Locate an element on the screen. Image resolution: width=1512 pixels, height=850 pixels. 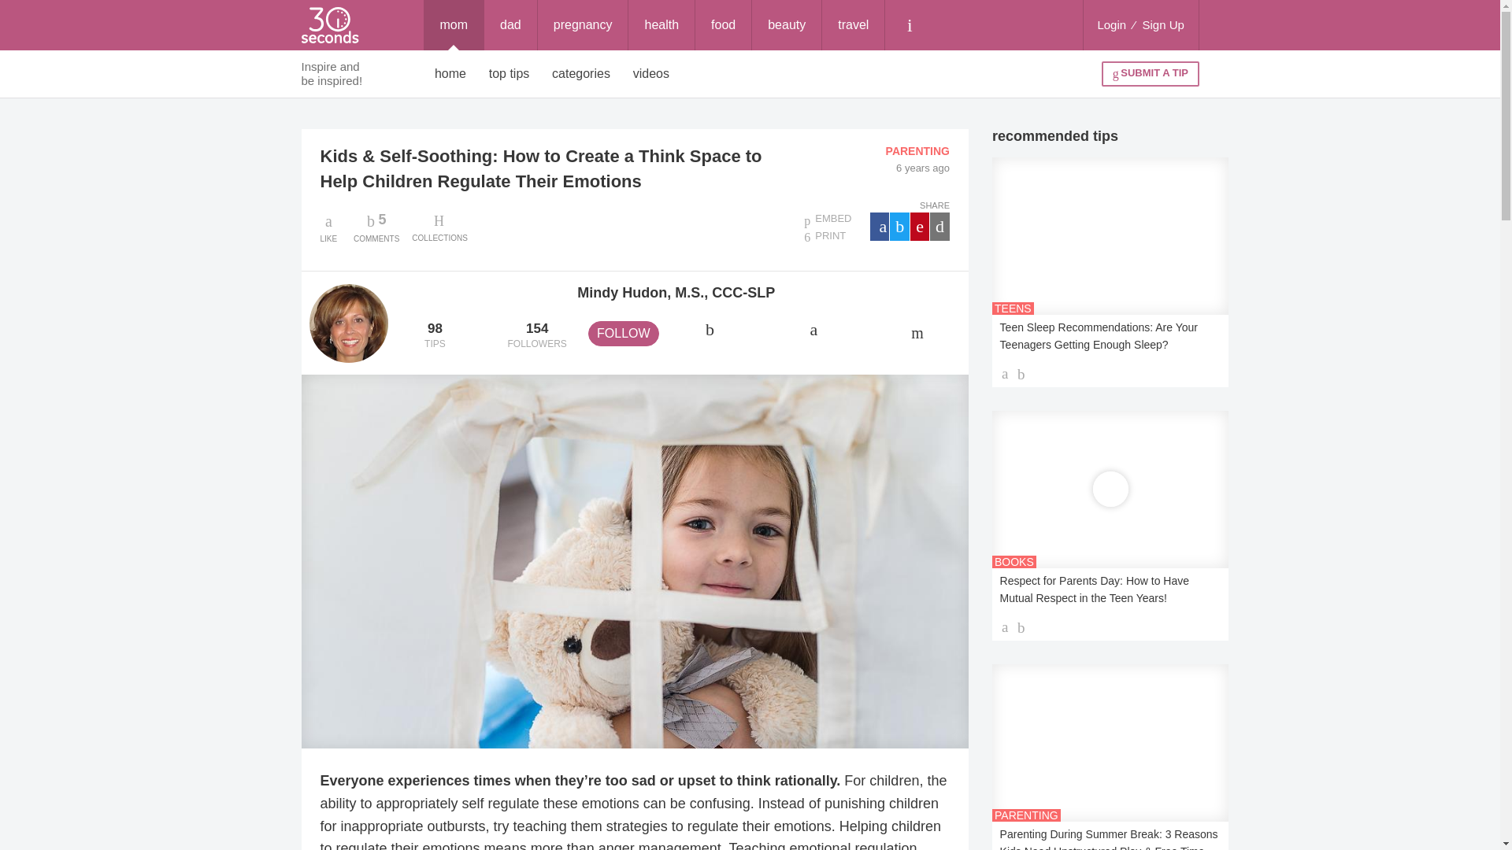
home is located at coordinates (450, 74).